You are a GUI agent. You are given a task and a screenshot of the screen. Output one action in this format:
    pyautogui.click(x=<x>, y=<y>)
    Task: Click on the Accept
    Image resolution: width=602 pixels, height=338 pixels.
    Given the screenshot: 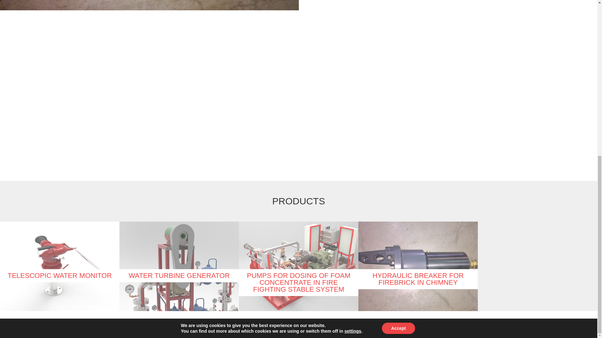 What is the action you would take?
    pyautogui.click(x=398, y=41)
    